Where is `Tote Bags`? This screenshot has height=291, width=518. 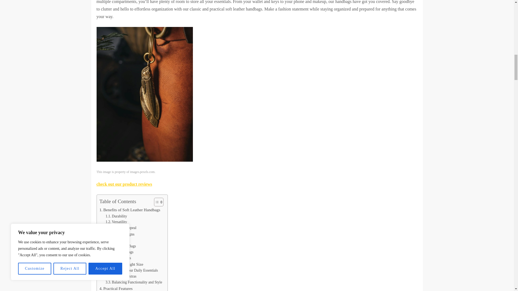 Tote Bags is located at coordinates (116, 240).